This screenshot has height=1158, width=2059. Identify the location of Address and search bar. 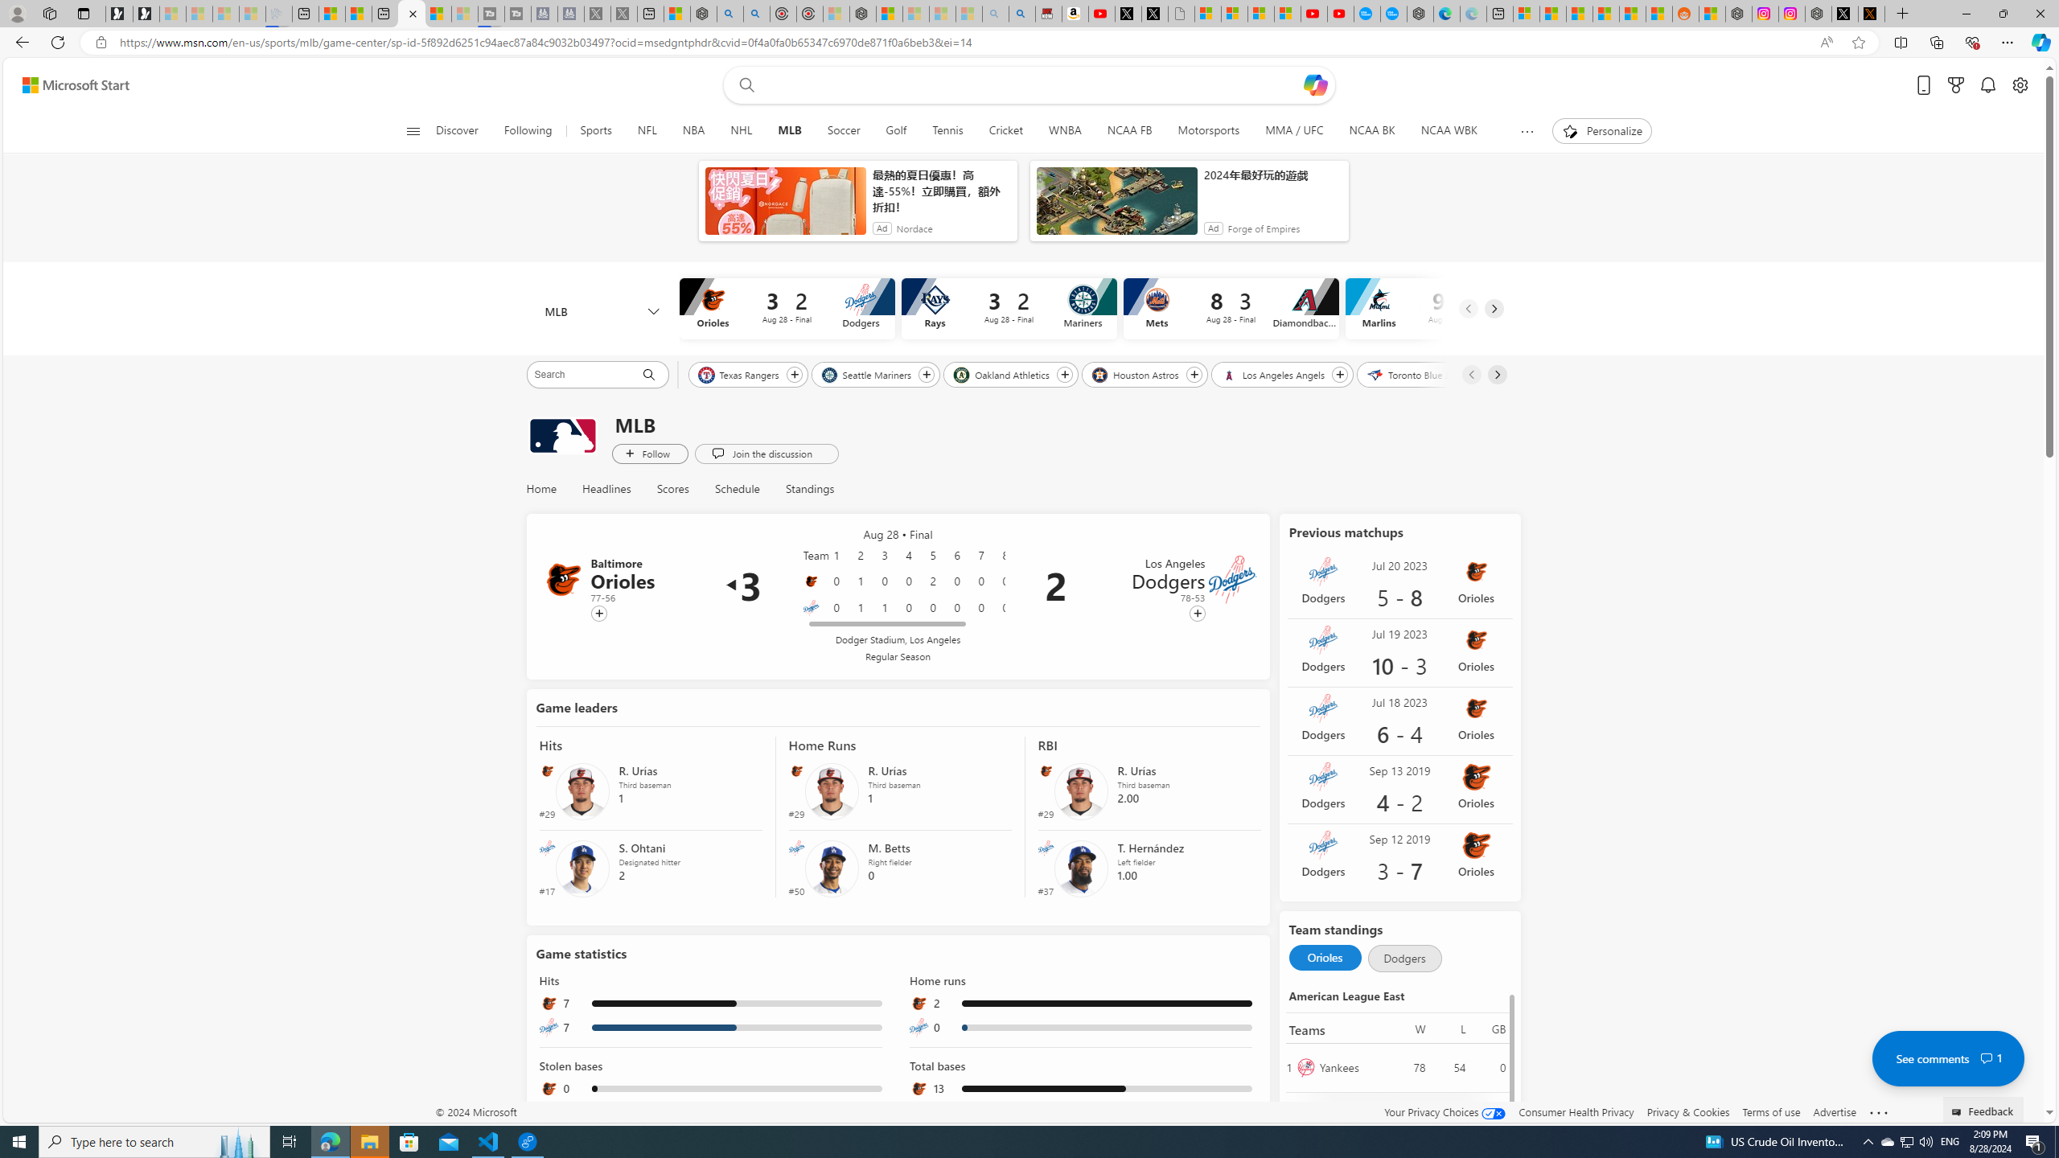
(964, 43).